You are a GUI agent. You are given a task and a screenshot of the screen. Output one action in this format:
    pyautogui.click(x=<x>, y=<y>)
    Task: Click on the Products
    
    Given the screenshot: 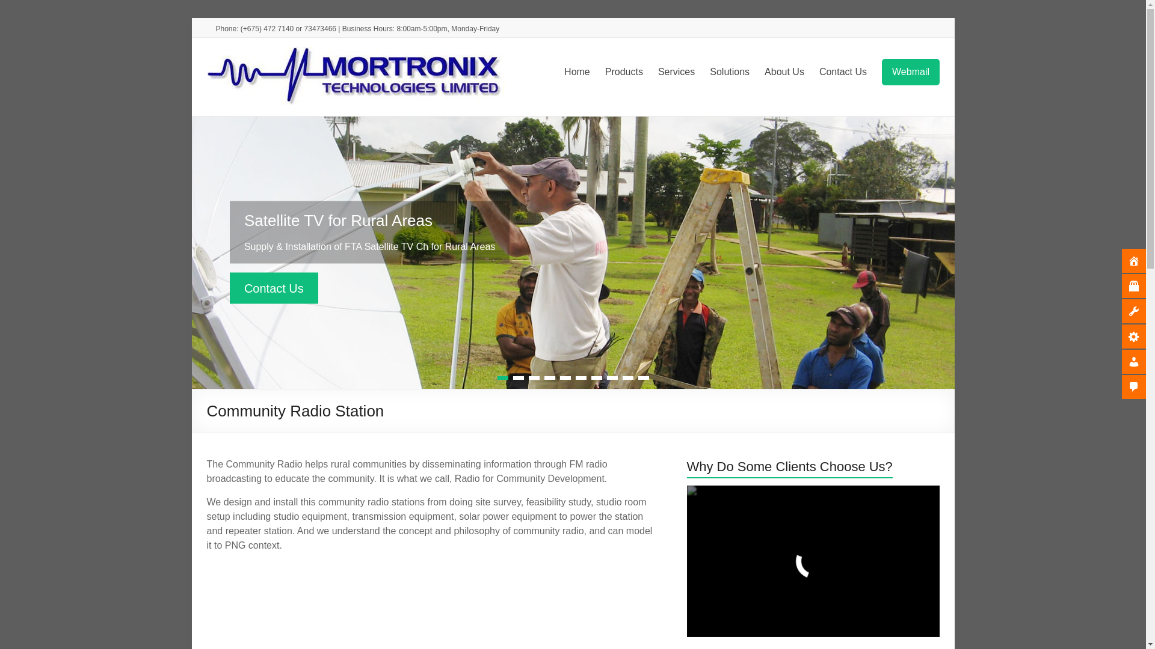 What is the action you would take?
    pyautogui.click(x=623, y=72)
    